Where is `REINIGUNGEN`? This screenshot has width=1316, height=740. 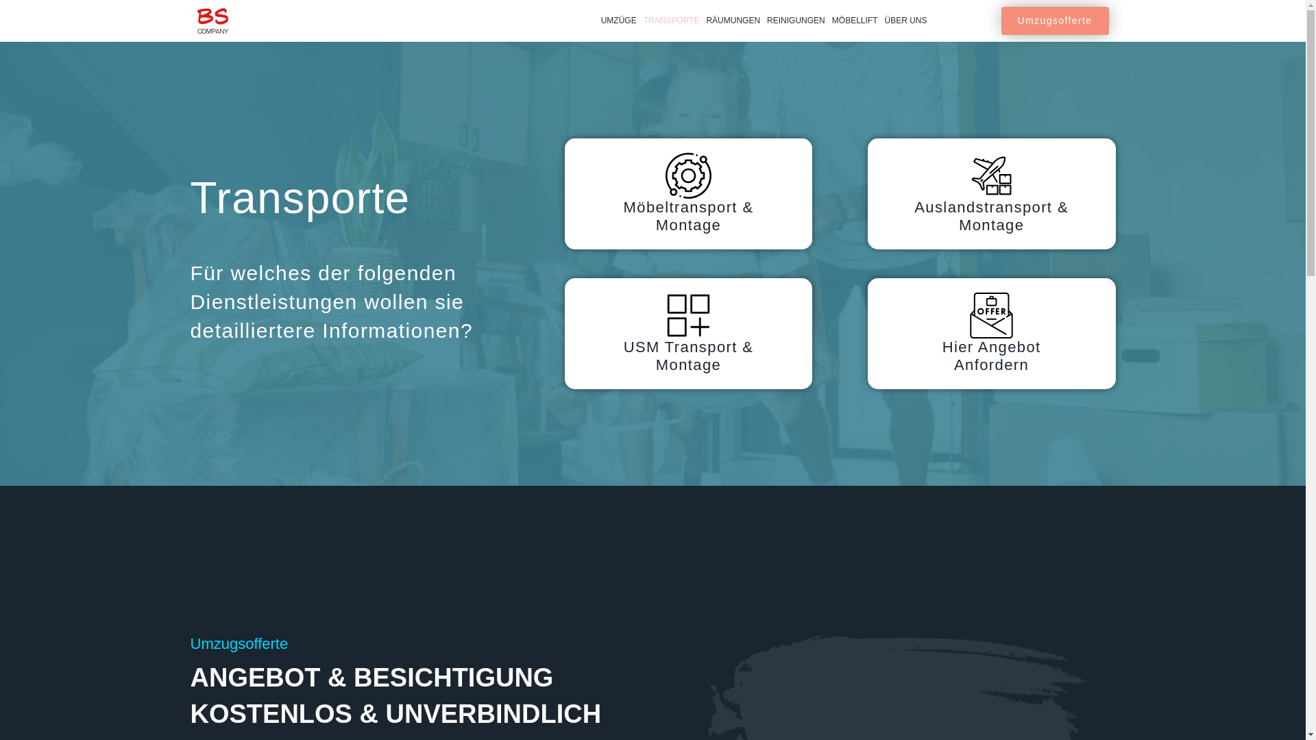 REINIGUNGEN is located at coordinates (796, 21).